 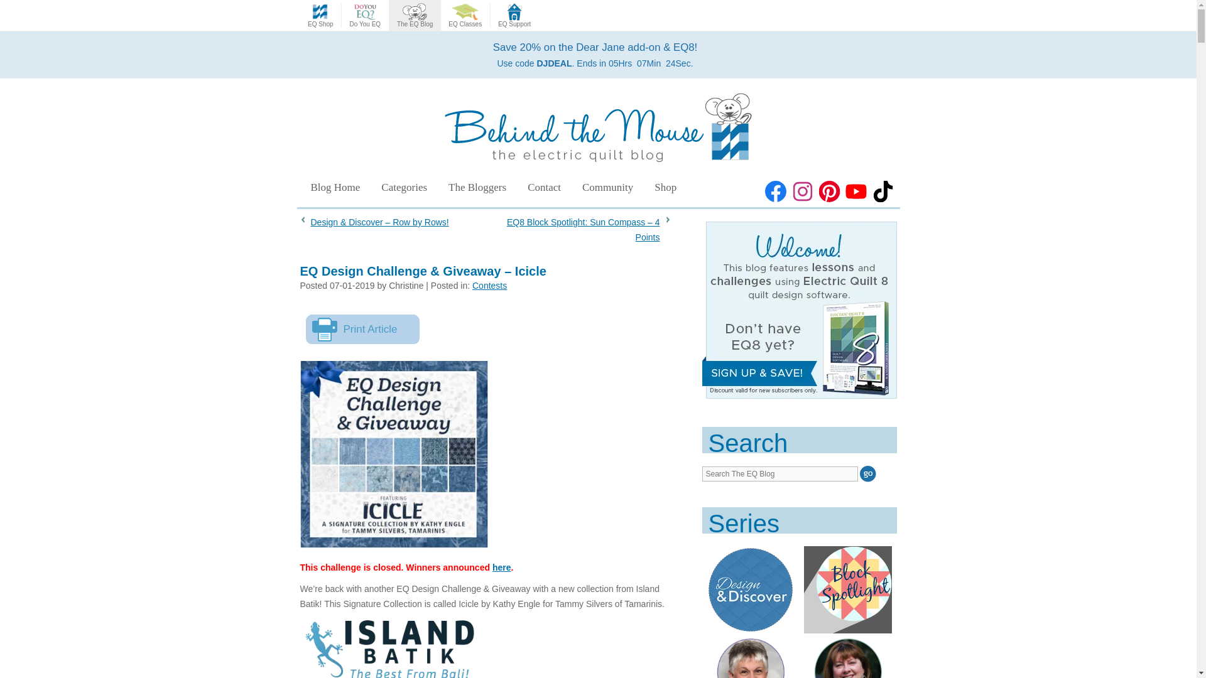 I want to click on EQ Shop, so click(x=320, y=16).